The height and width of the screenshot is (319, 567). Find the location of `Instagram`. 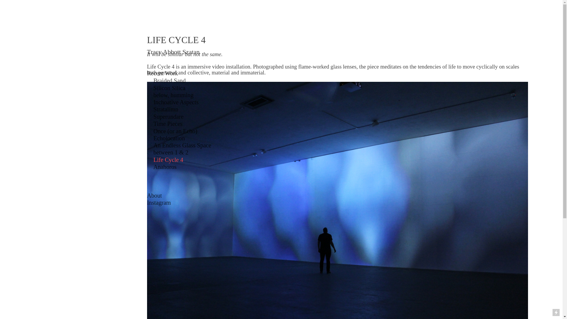

Instagram is located at coordinates (159, 203).